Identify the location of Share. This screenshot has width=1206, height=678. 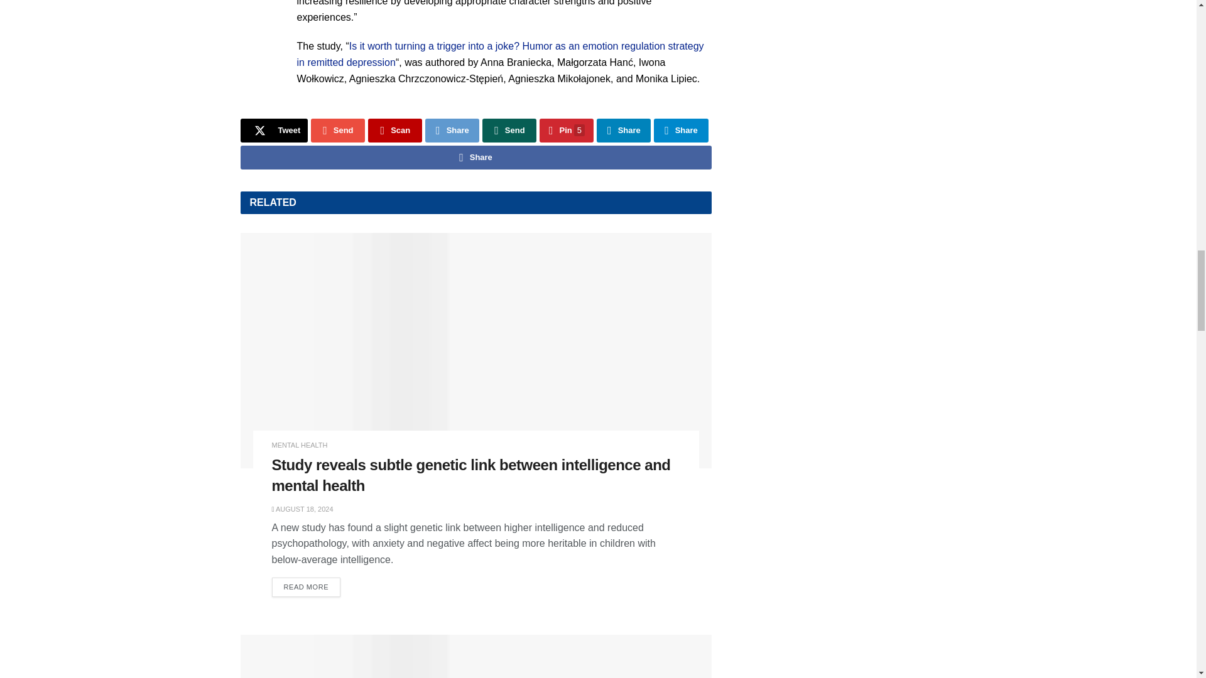
(624, 131).